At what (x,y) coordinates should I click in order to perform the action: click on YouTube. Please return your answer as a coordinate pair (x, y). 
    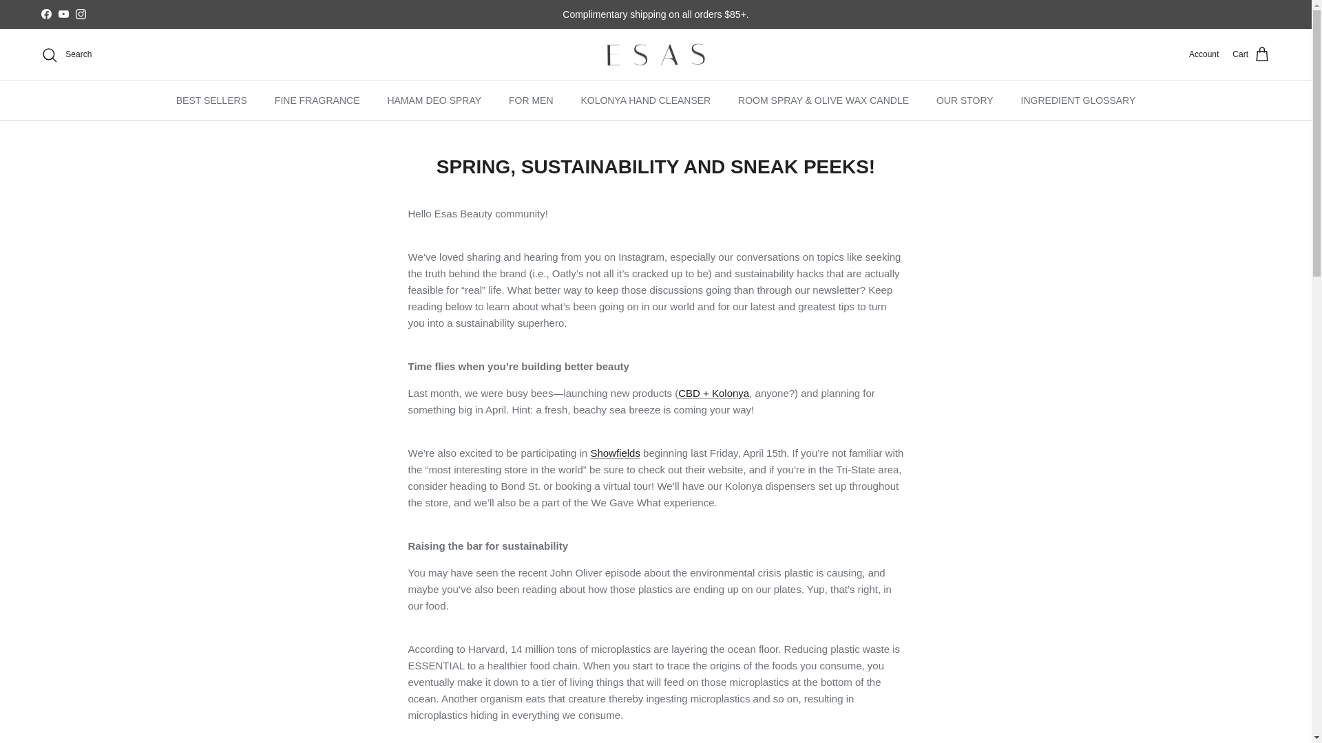
    Looking at the image, I should click on (63, 14).